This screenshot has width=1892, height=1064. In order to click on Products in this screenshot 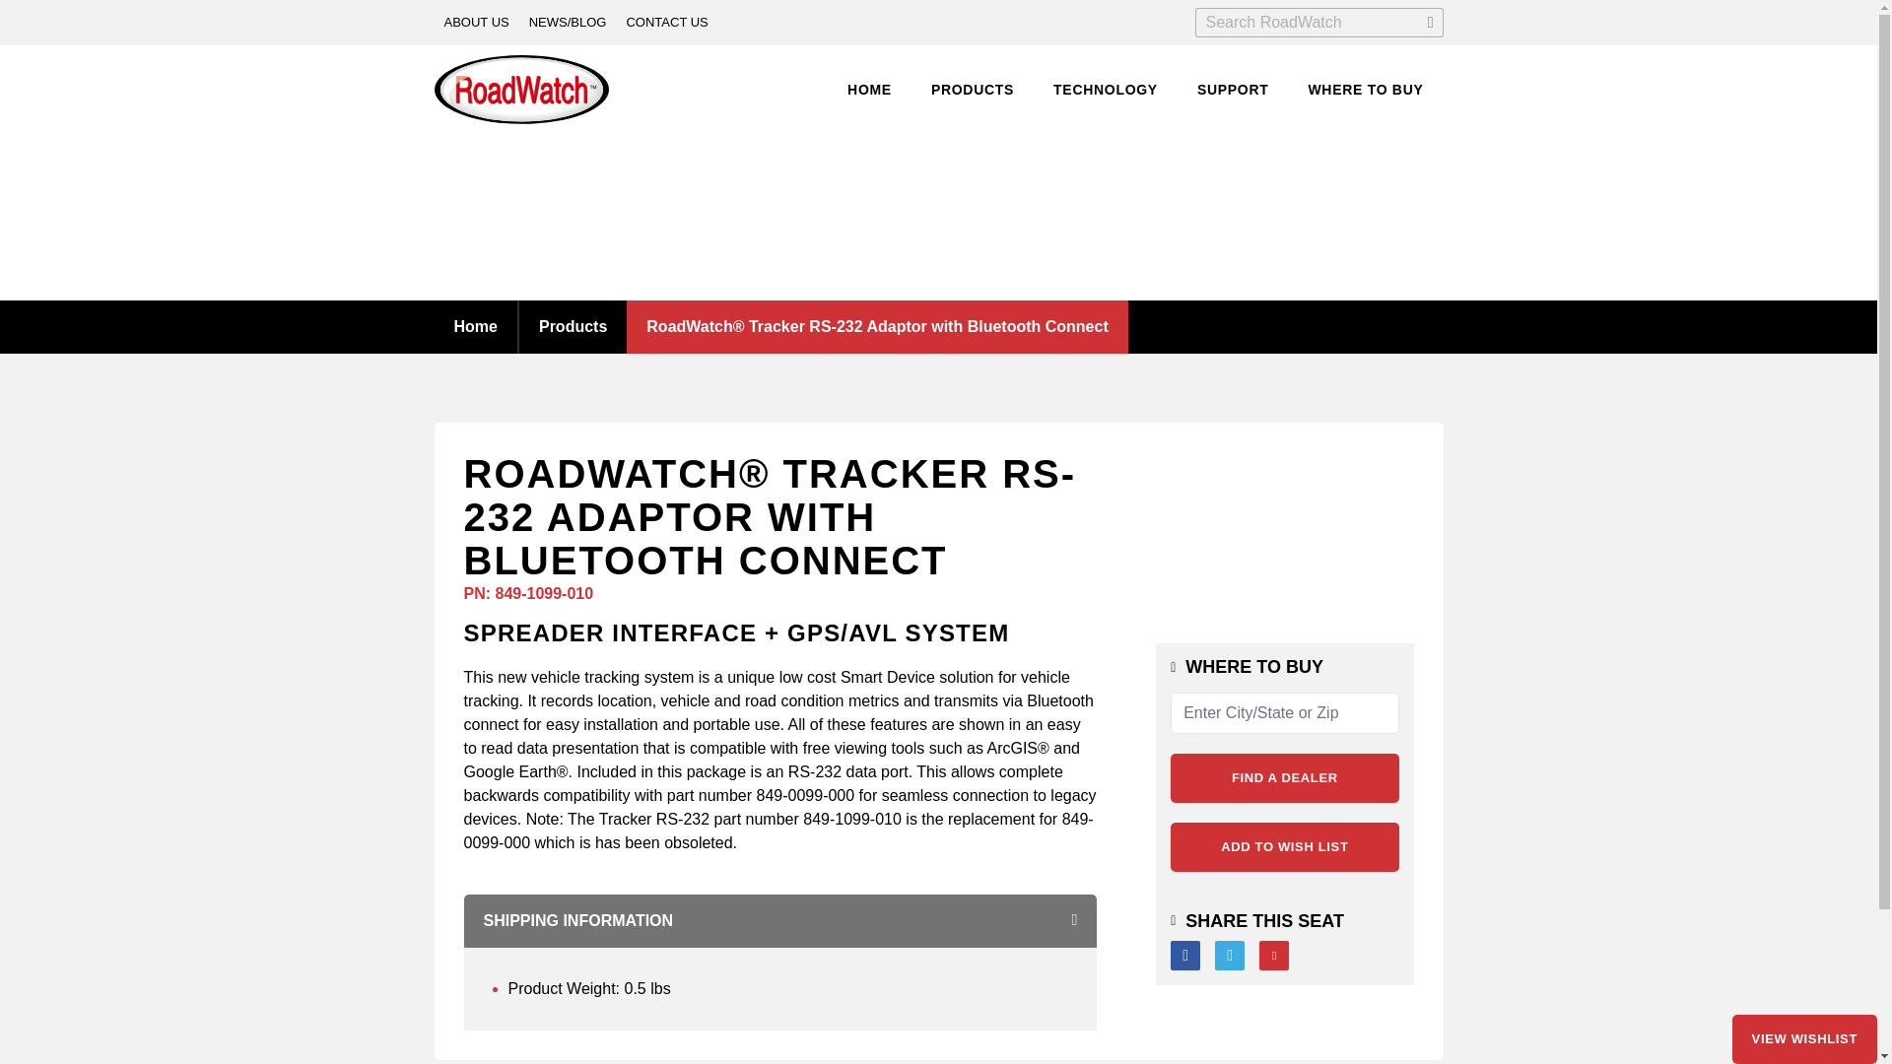, I will do `click(572, 325)`.